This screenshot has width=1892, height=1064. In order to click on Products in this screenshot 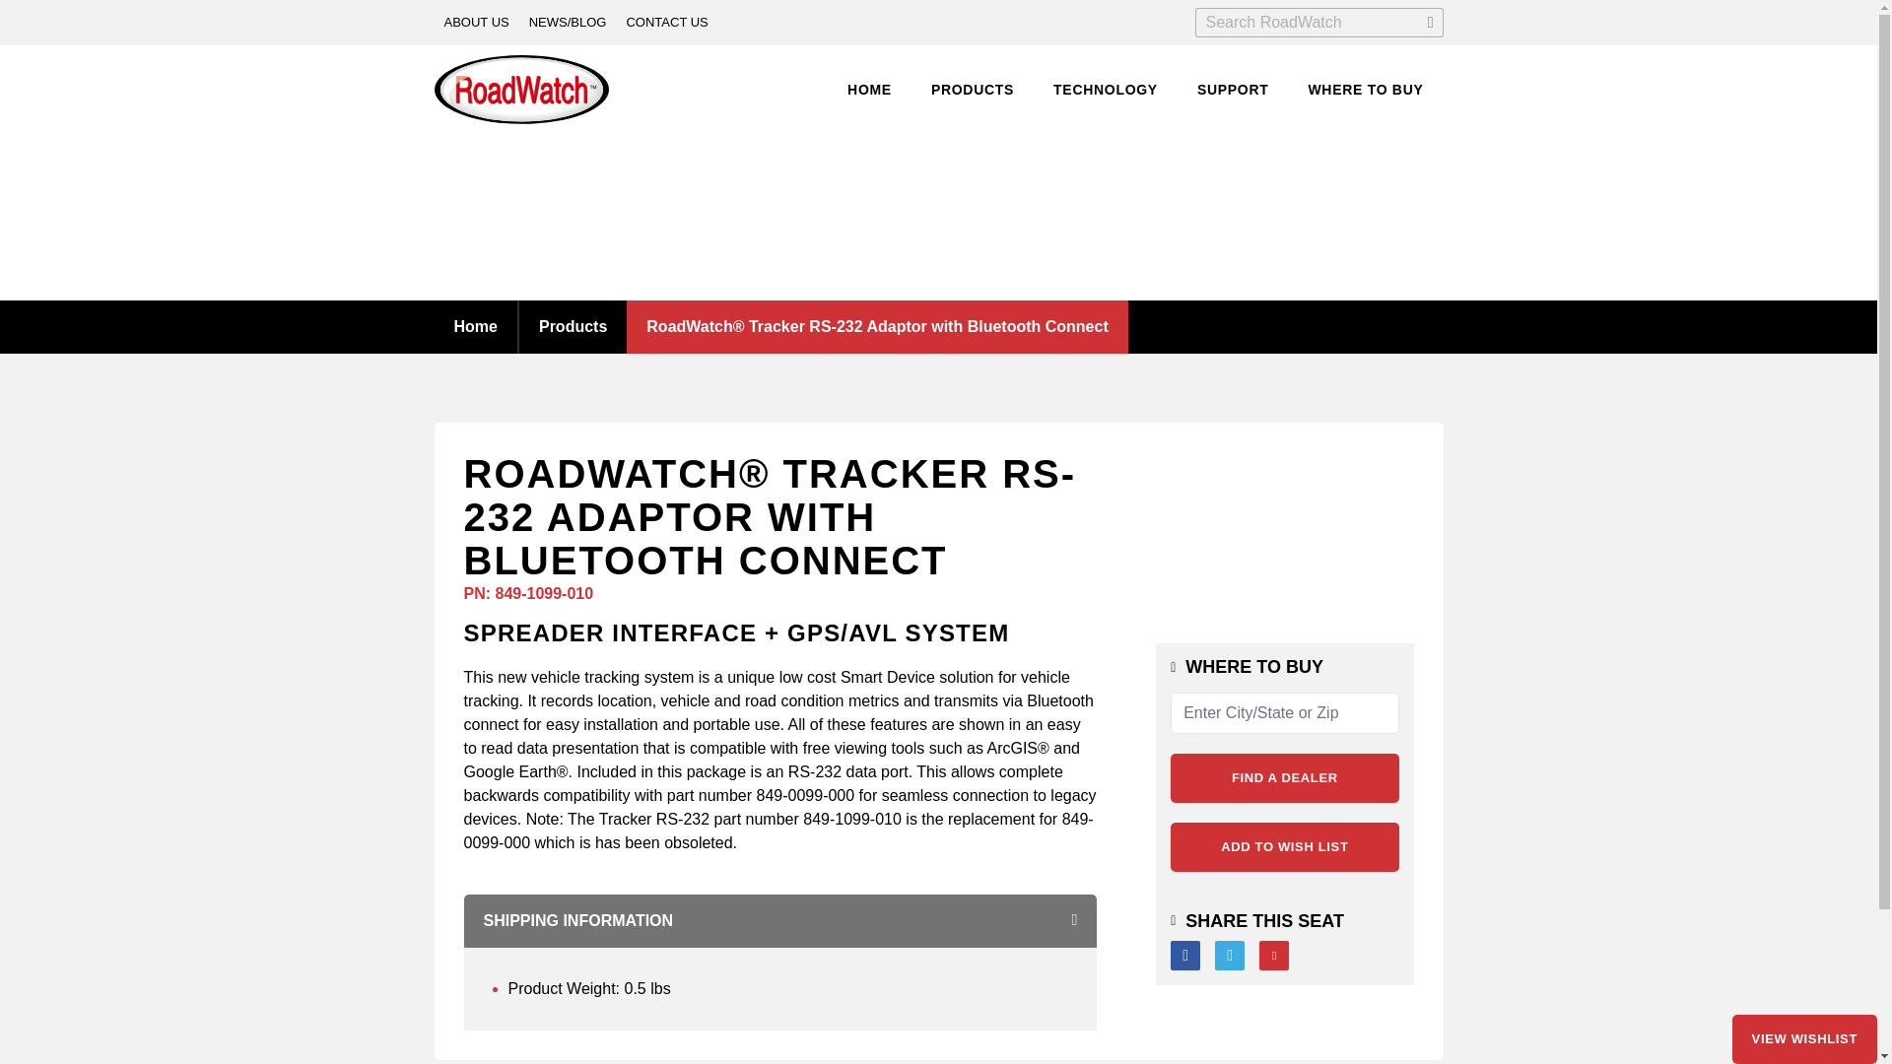, I will do `click(572, 325)`.